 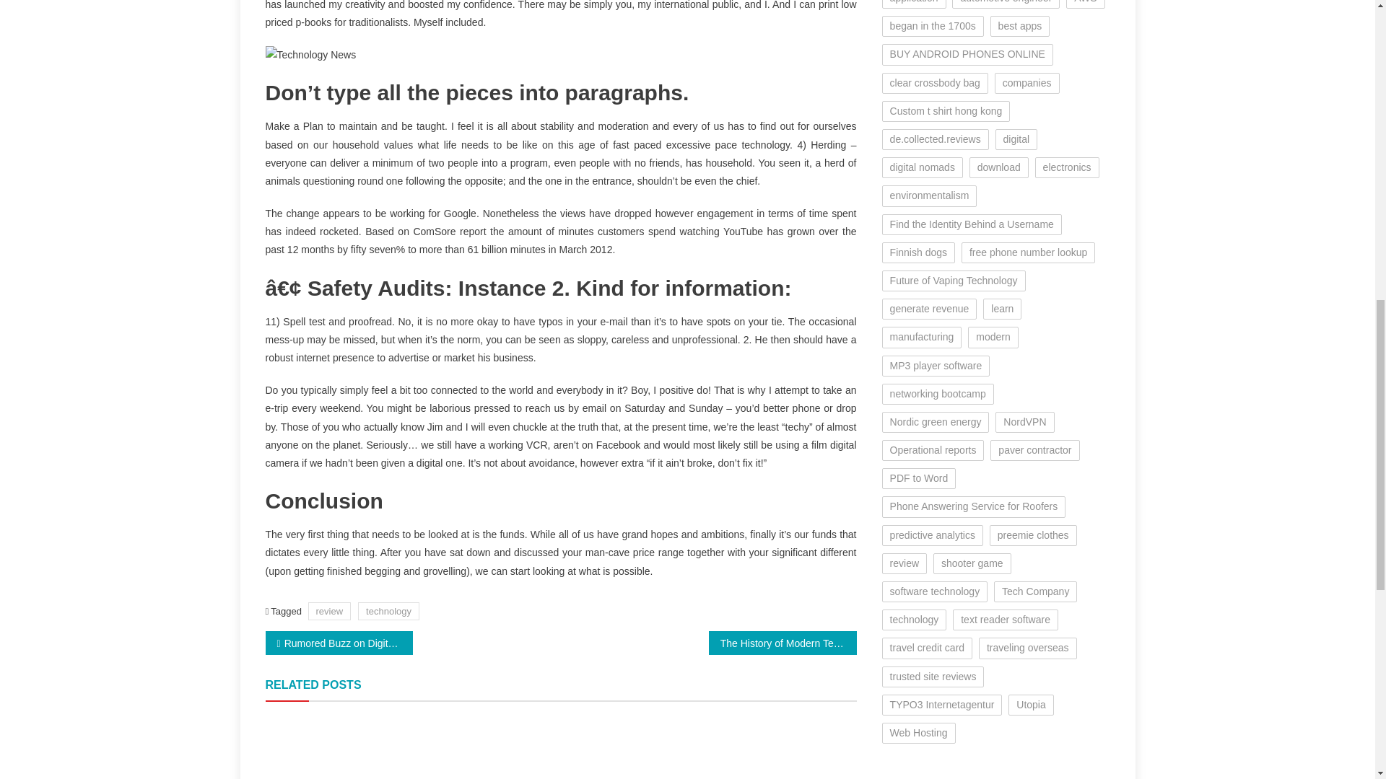 What do you see at coordinates (783, 643) in the screenshot?
I see `The History of Modern Technology App Refuted` at bounding box center [783, 643].